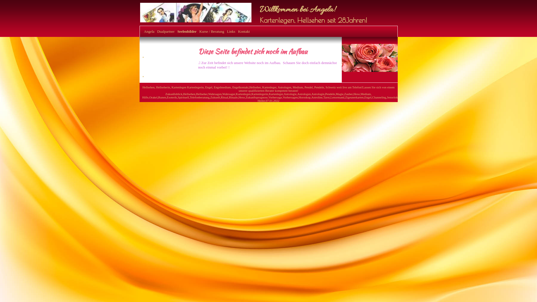 Image resolution: width=537 pixels, height=302 pixels. What do you see at coordinates (166, 32) in the screenshot?
I see `Dualpartner` at bounding box center [166, 32].